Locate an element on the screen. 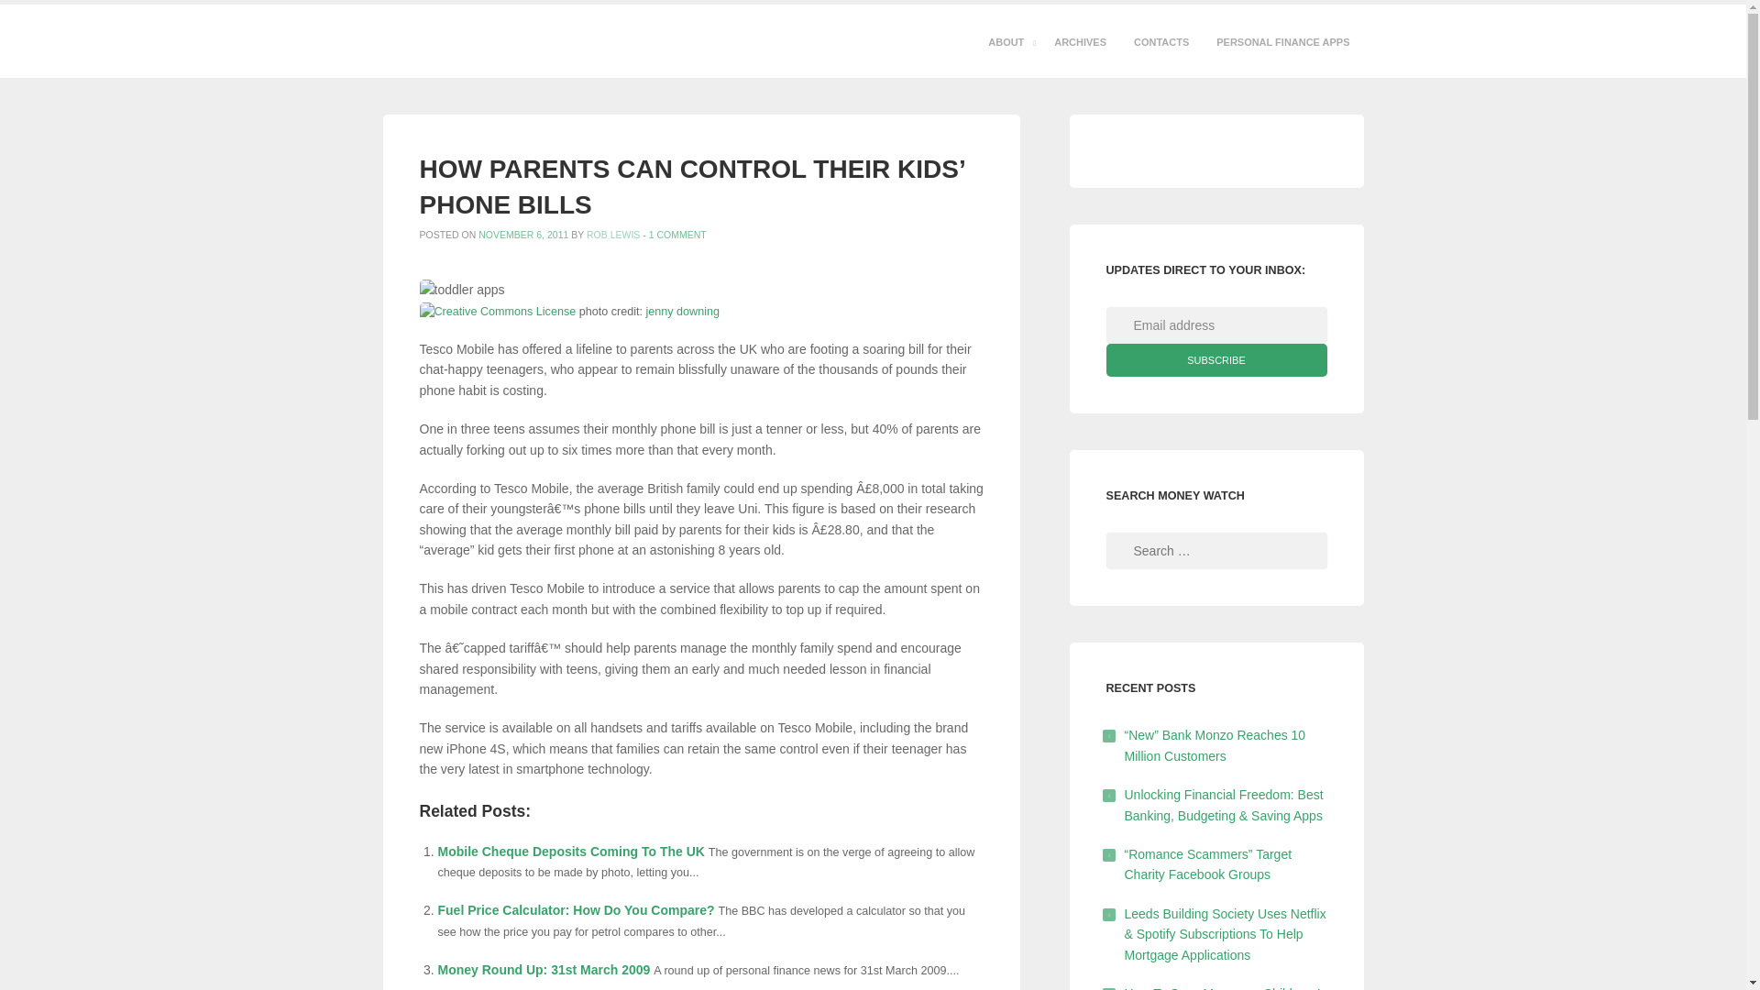  1 COMMENT is located at coordinates (678, 235).